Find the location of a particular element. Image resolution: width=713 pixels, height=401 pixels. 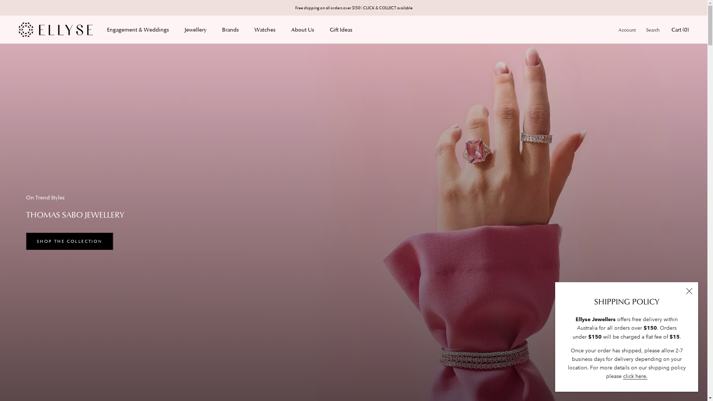

Watches
Watches is located at coordinates (265, 30).